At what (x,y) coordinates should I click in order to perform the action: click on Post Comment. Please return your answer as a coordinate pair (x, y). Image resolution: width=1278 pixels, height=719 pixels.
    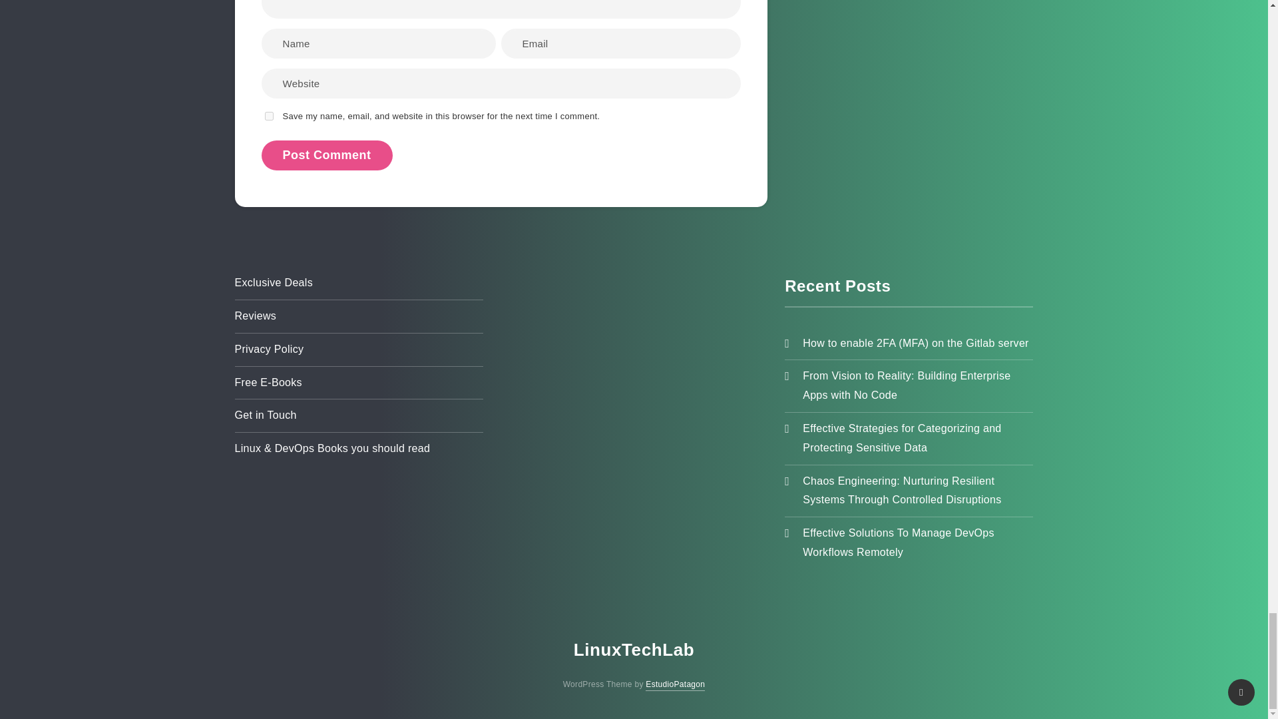
    Looking at the image, I should click on (326, 154).